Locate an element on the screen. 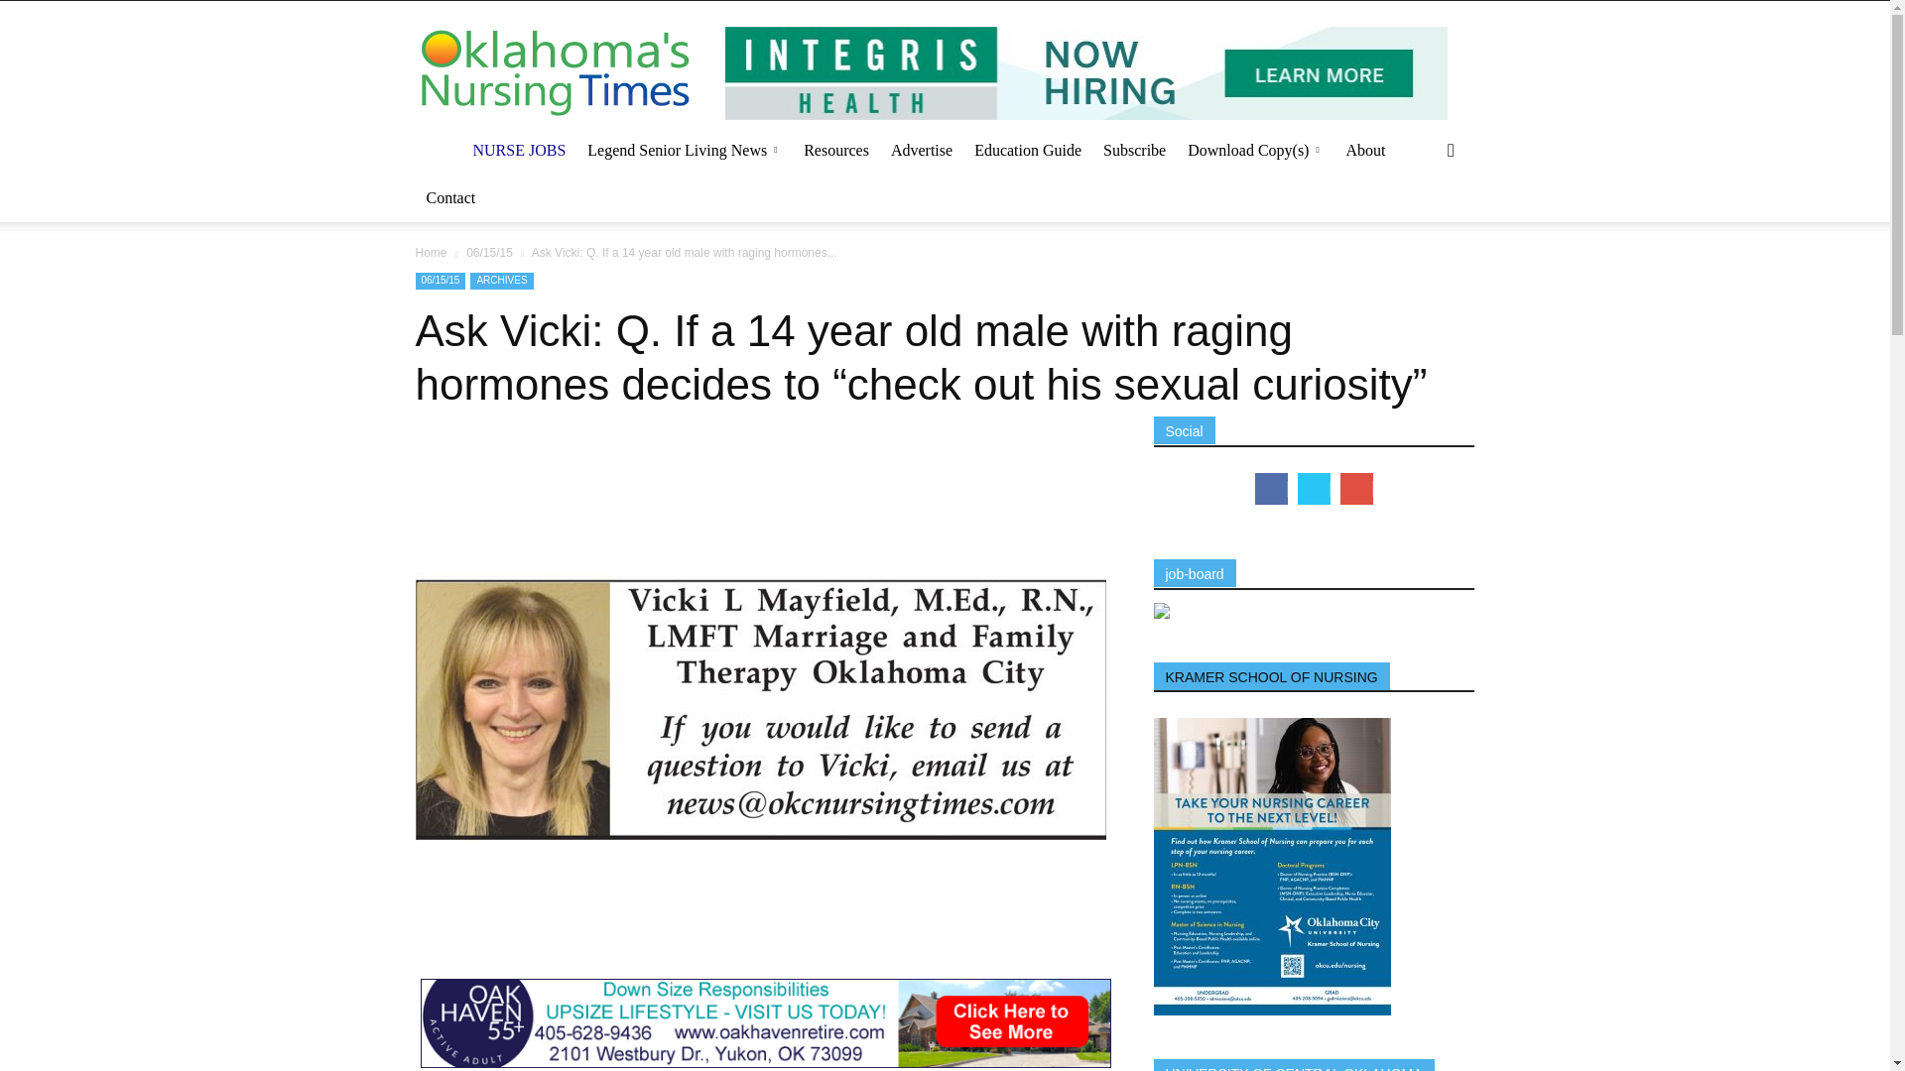 The width and height of the screenshot is (1905, 1071). Education Guide is located at coordinates (1028, 151).